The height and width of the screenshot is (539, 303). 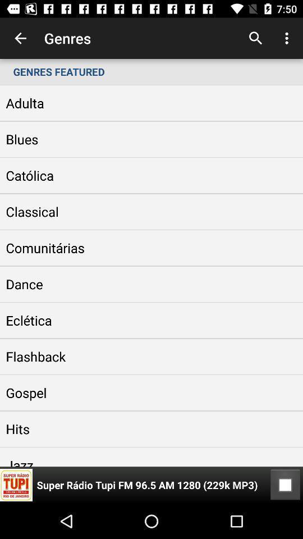 What do you see at coordinates (256, 38) in the screenshot?
I see `press item to the right of genres icon` at bounding box center [256, 38].